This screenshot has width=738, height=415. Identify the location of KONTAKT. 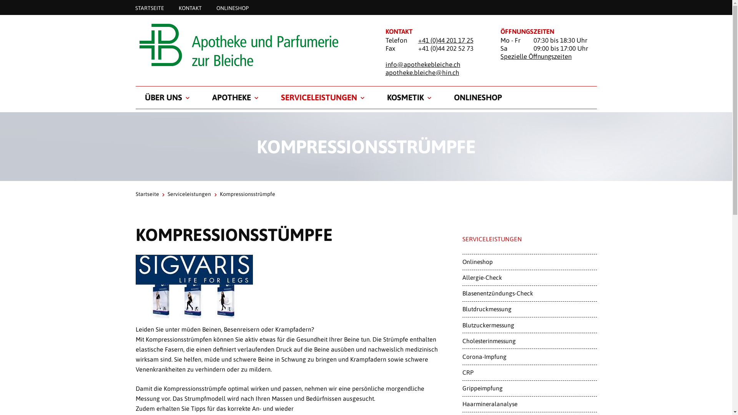
(190, 8).